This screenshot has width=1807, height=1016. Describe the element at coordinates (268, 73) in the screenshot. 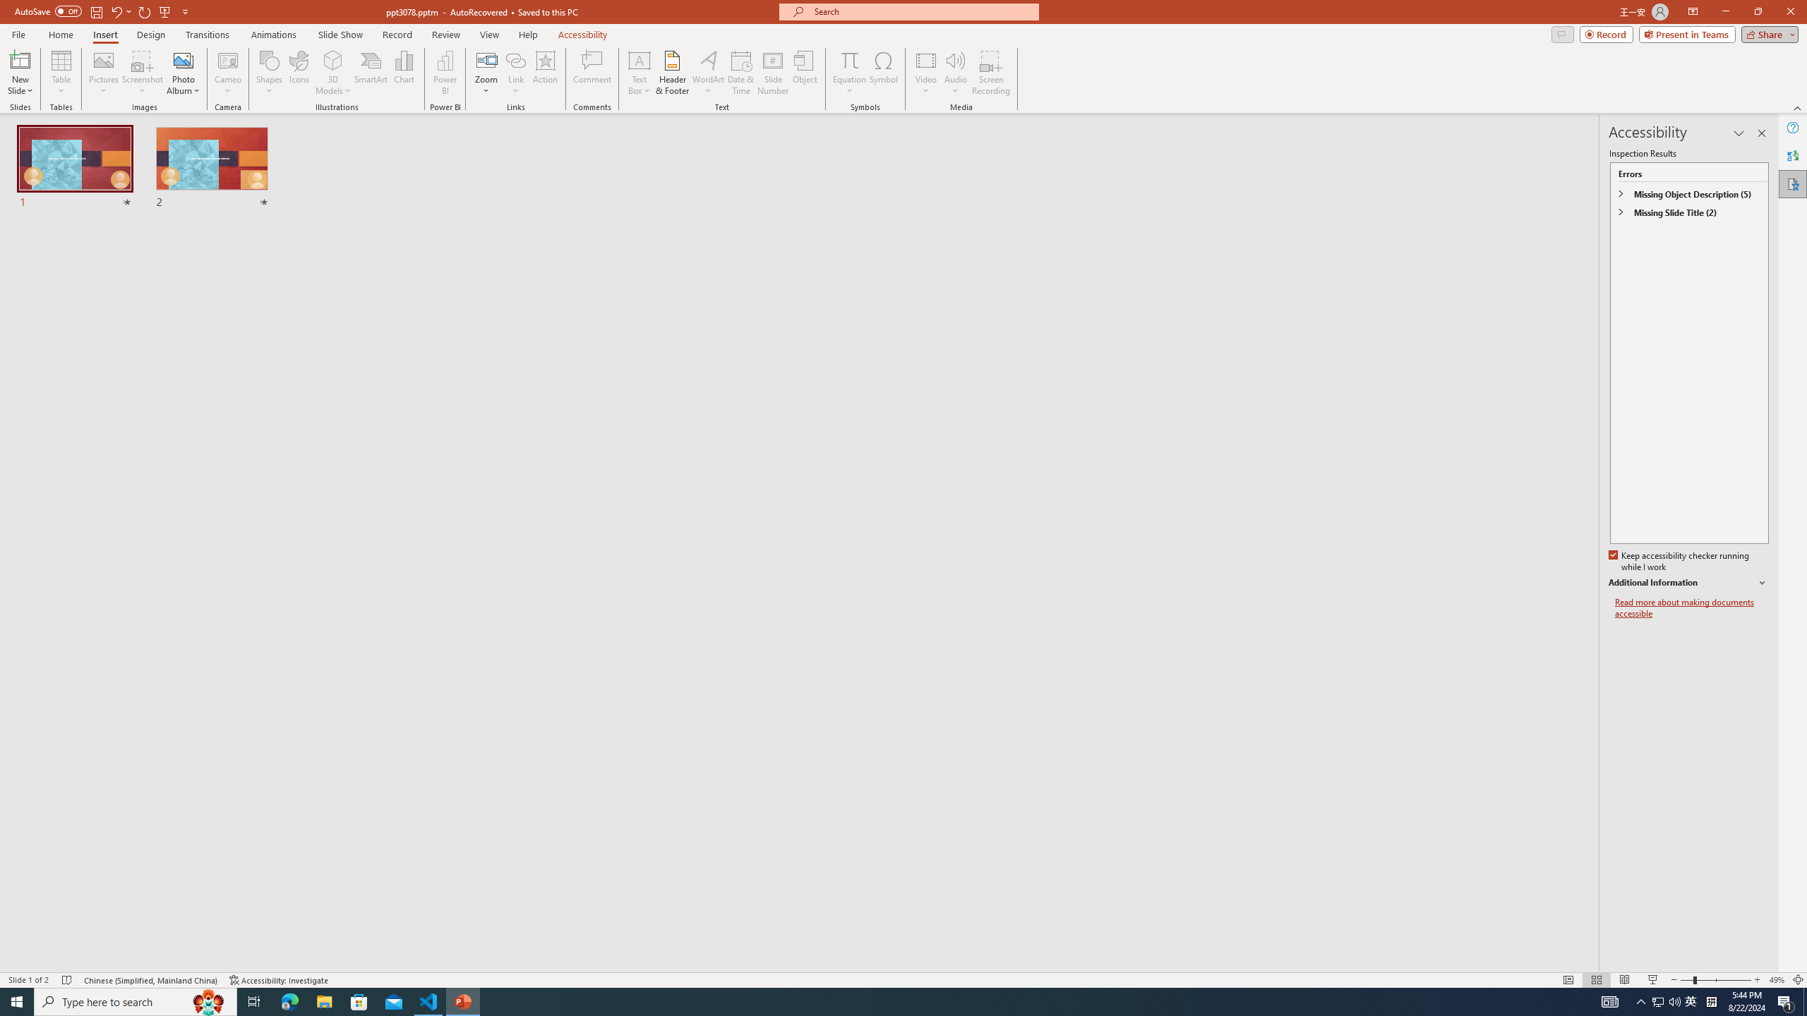

I see `Shapes` at that location.